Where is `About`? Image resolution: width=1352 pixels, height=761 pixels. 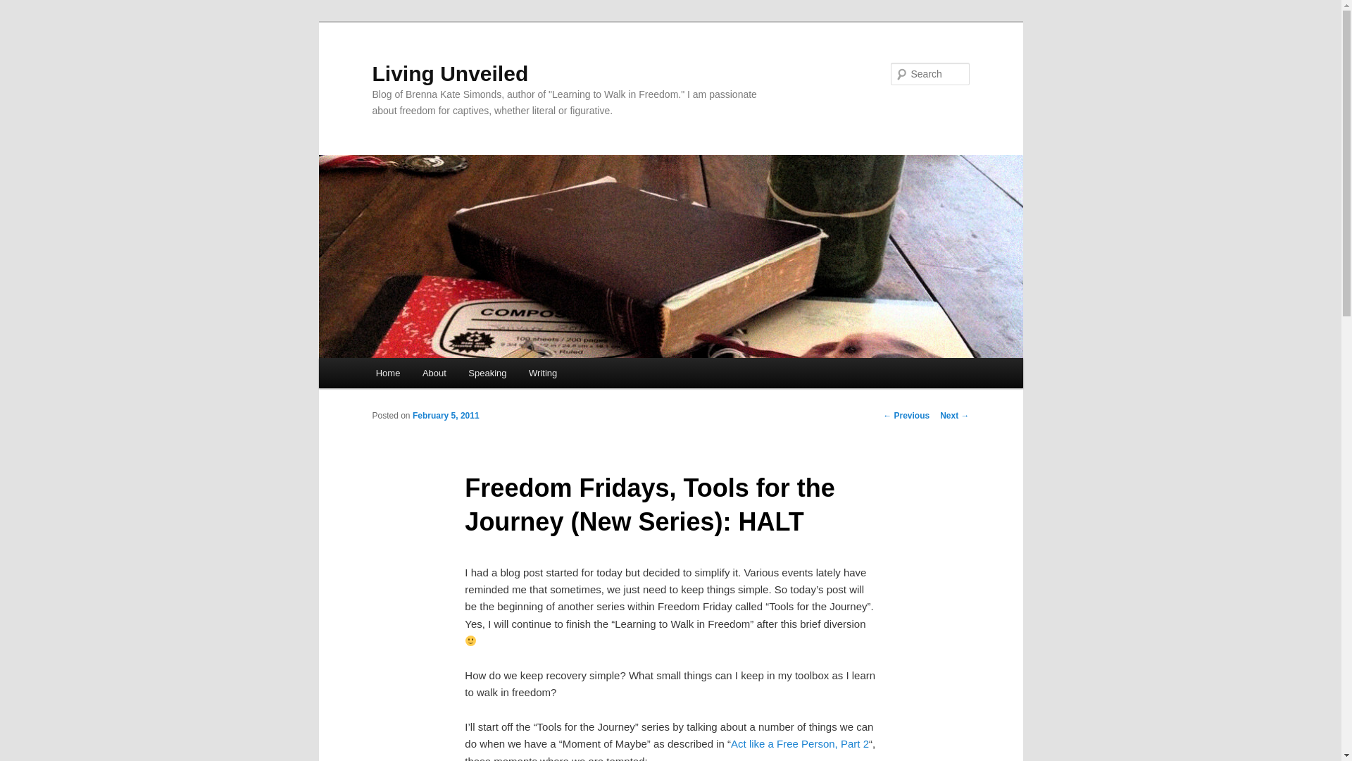 About is located at coordinates (434, 372).